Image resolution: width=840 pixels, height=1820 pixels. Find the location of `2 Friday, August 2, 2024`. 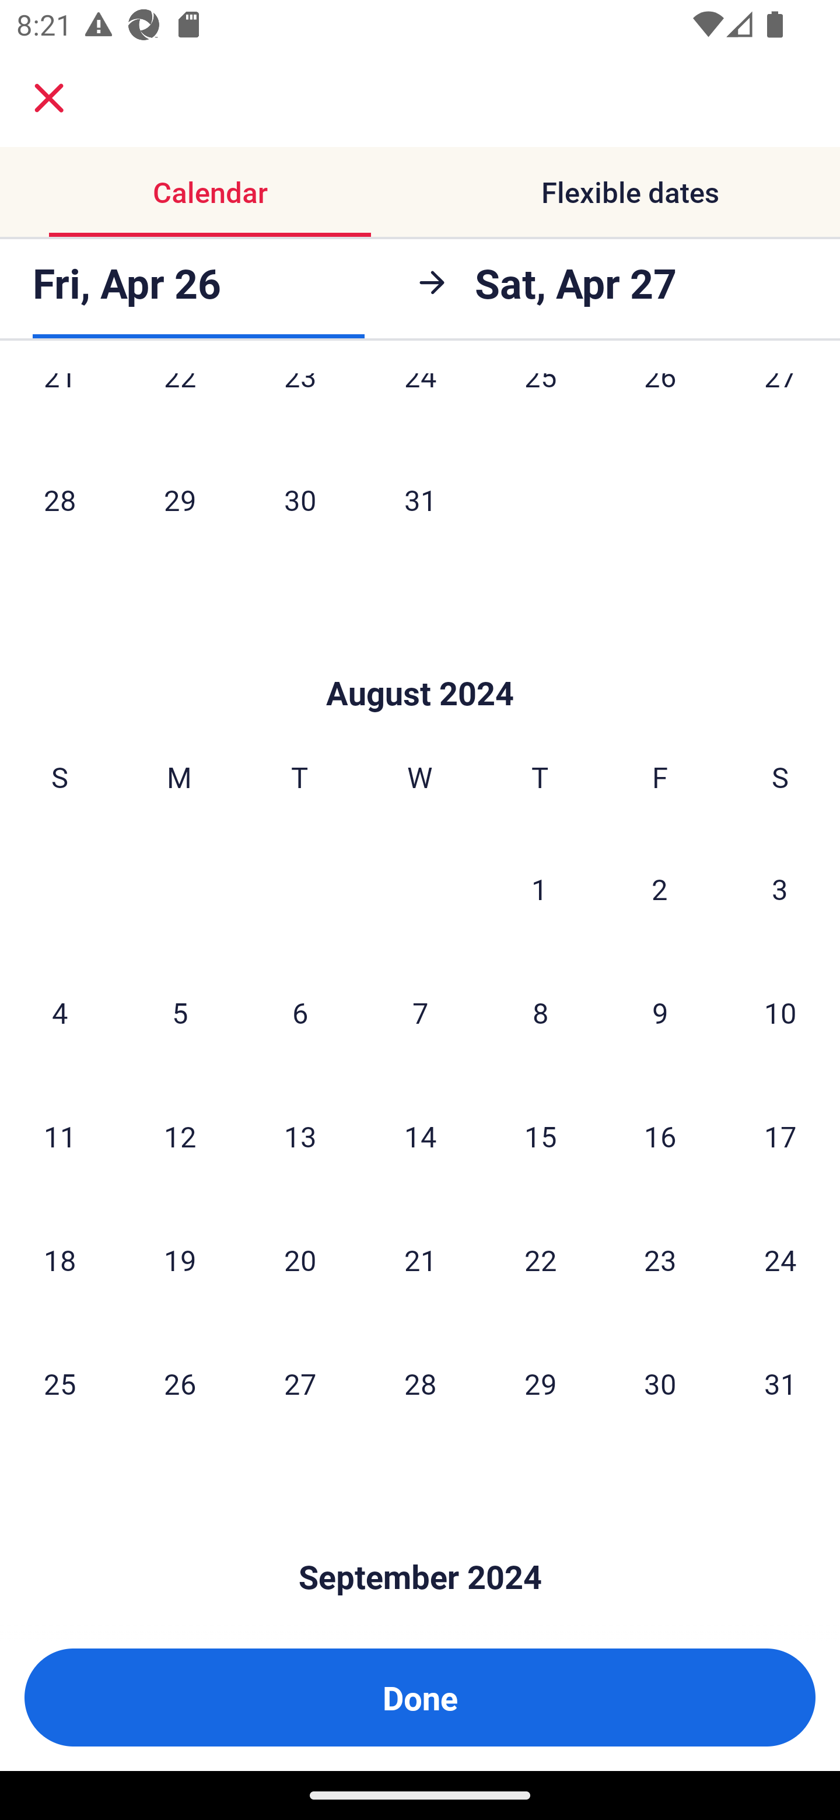

2 Friday, August 2, 2024 is located at coordinates (660, 888).